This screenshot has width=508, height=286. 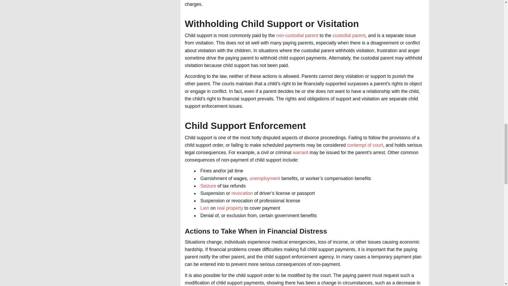 I want to click on custodial parent, so click(x=349, y=35).